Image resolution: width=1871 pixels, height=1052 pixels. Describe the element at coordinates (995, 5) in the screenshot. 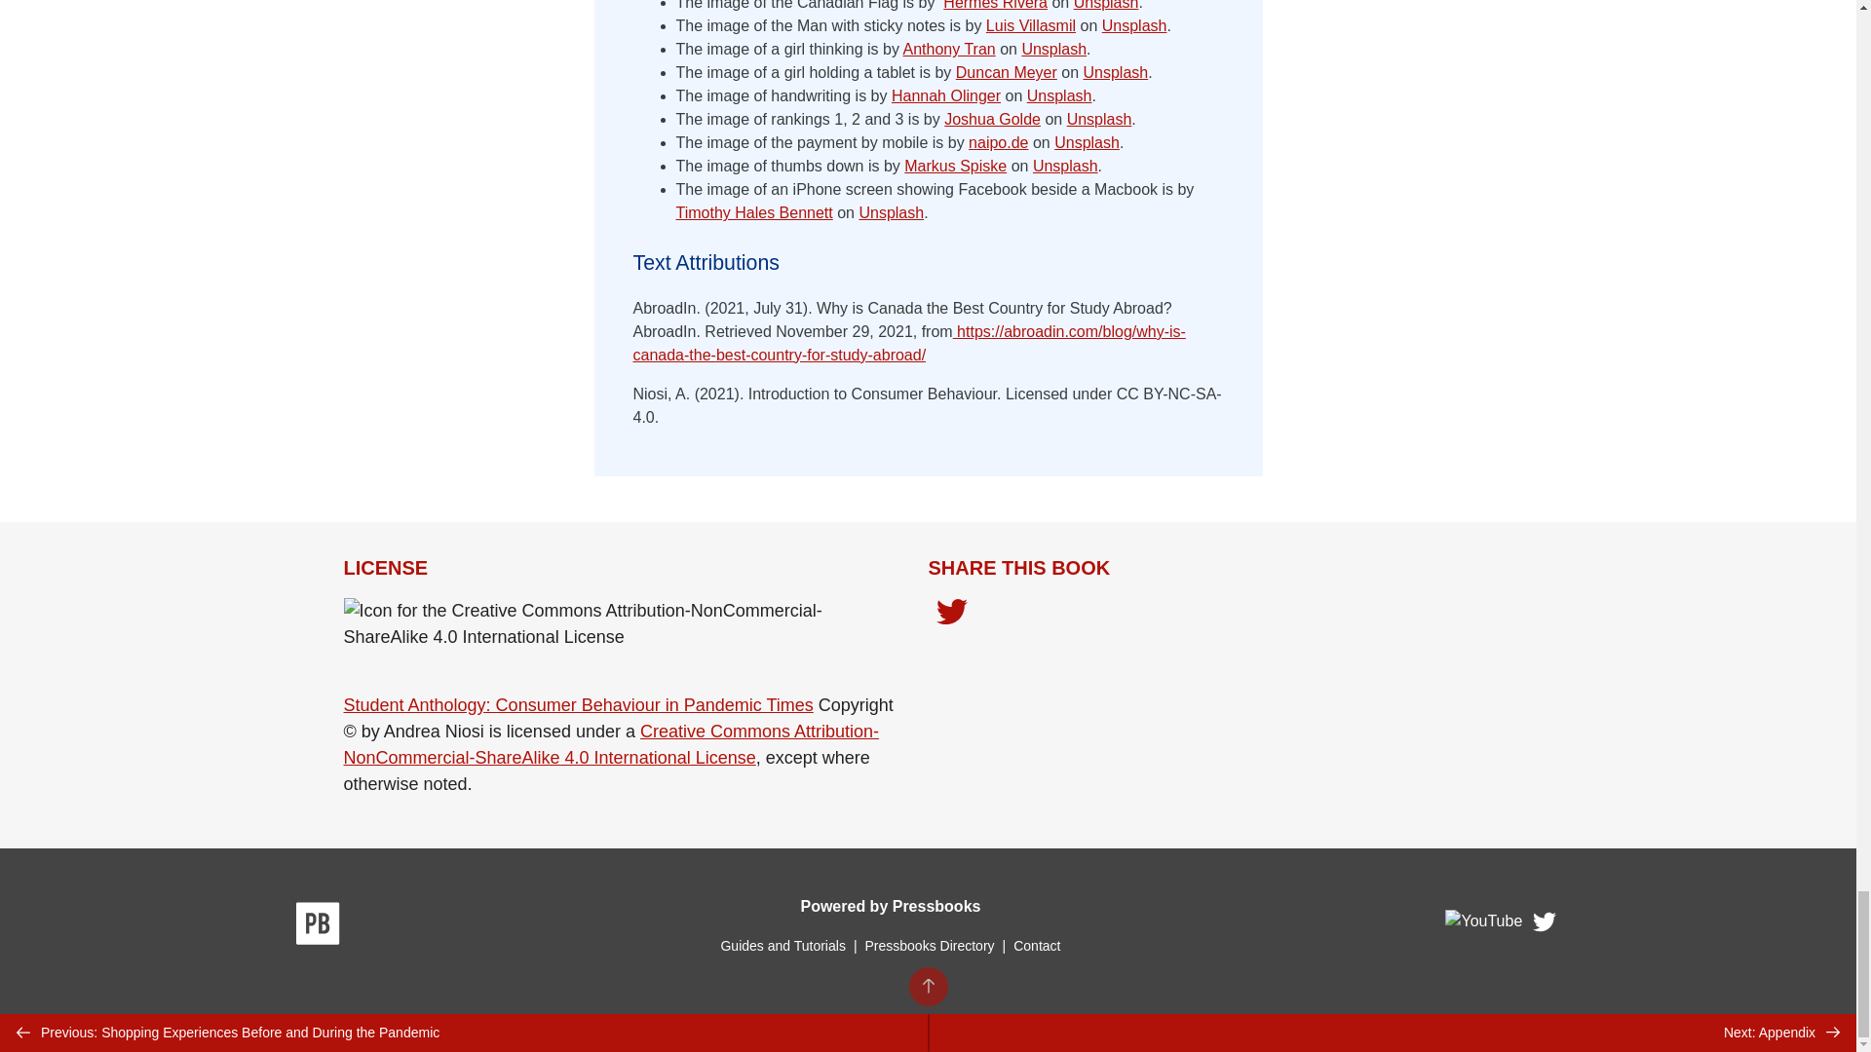

I see `Hermes Rivera` at that location.